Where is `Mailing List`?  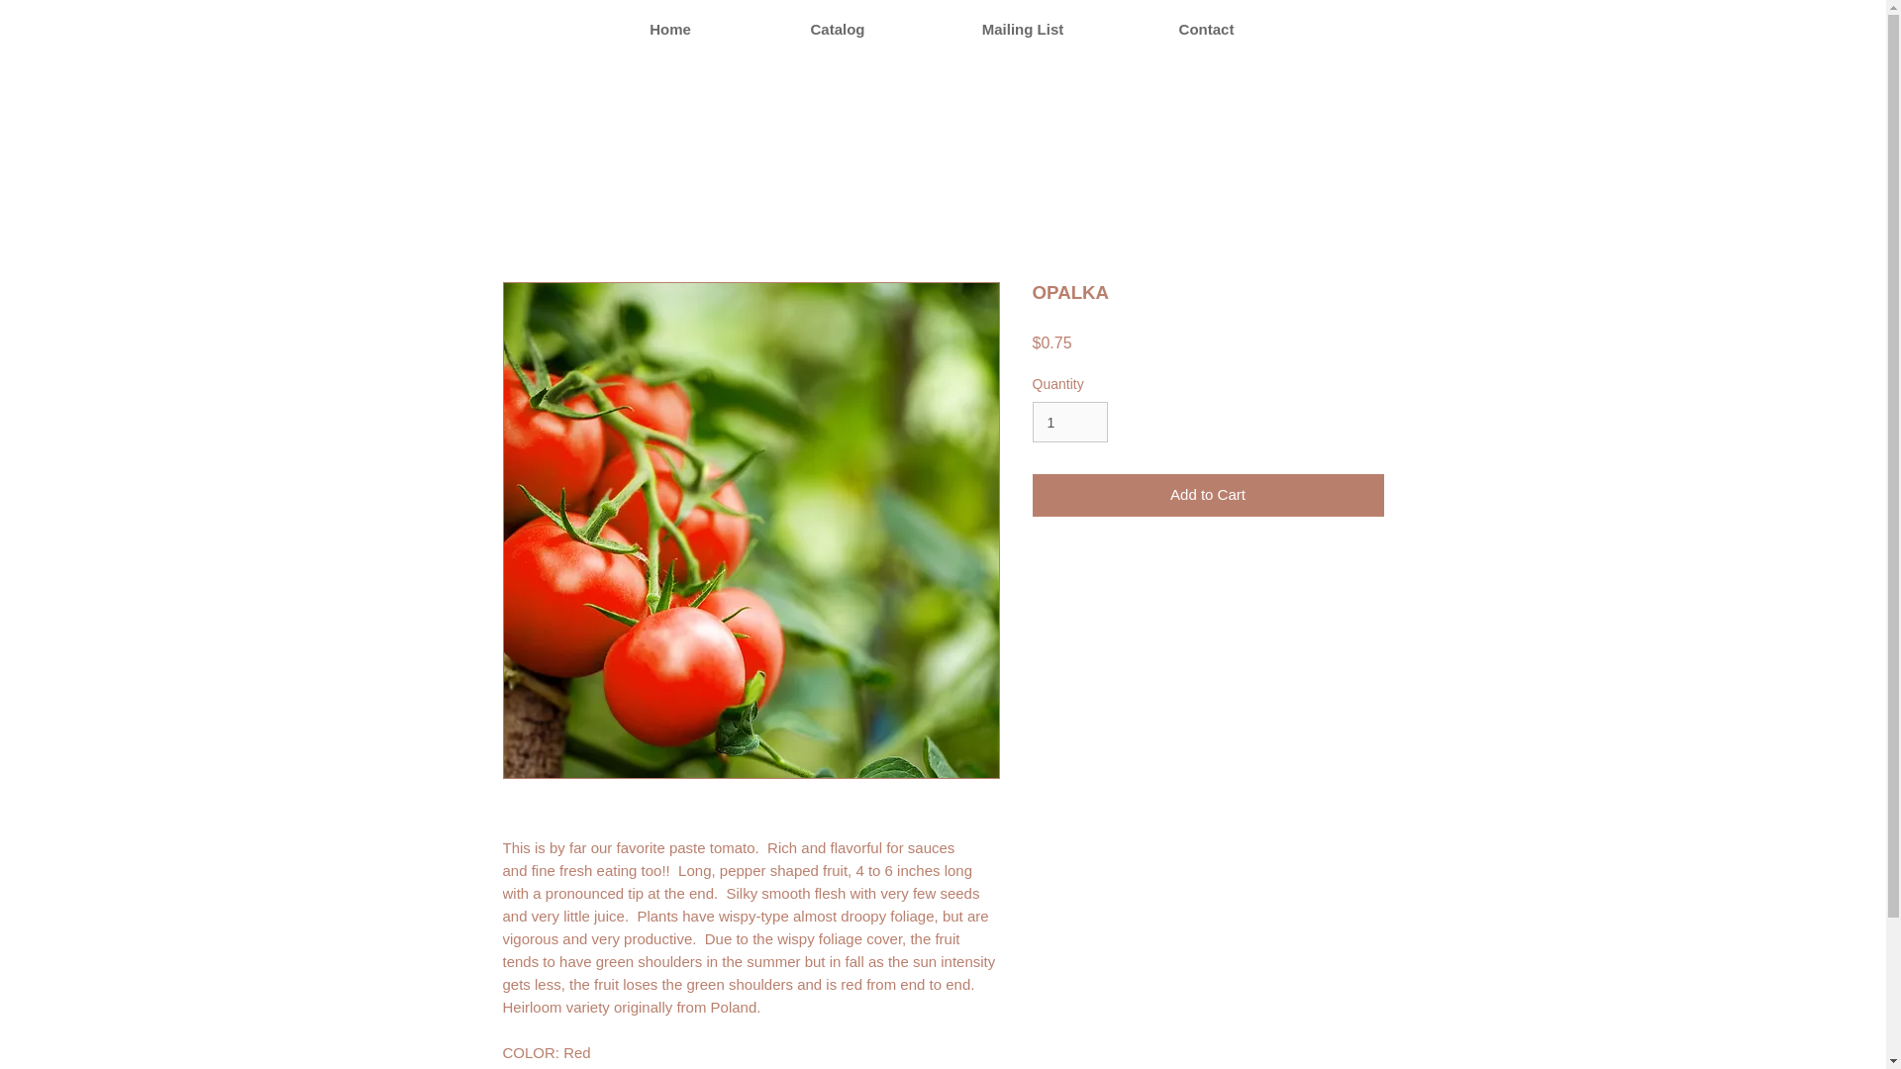
Mailing List is located at coordinates (1022, 30).